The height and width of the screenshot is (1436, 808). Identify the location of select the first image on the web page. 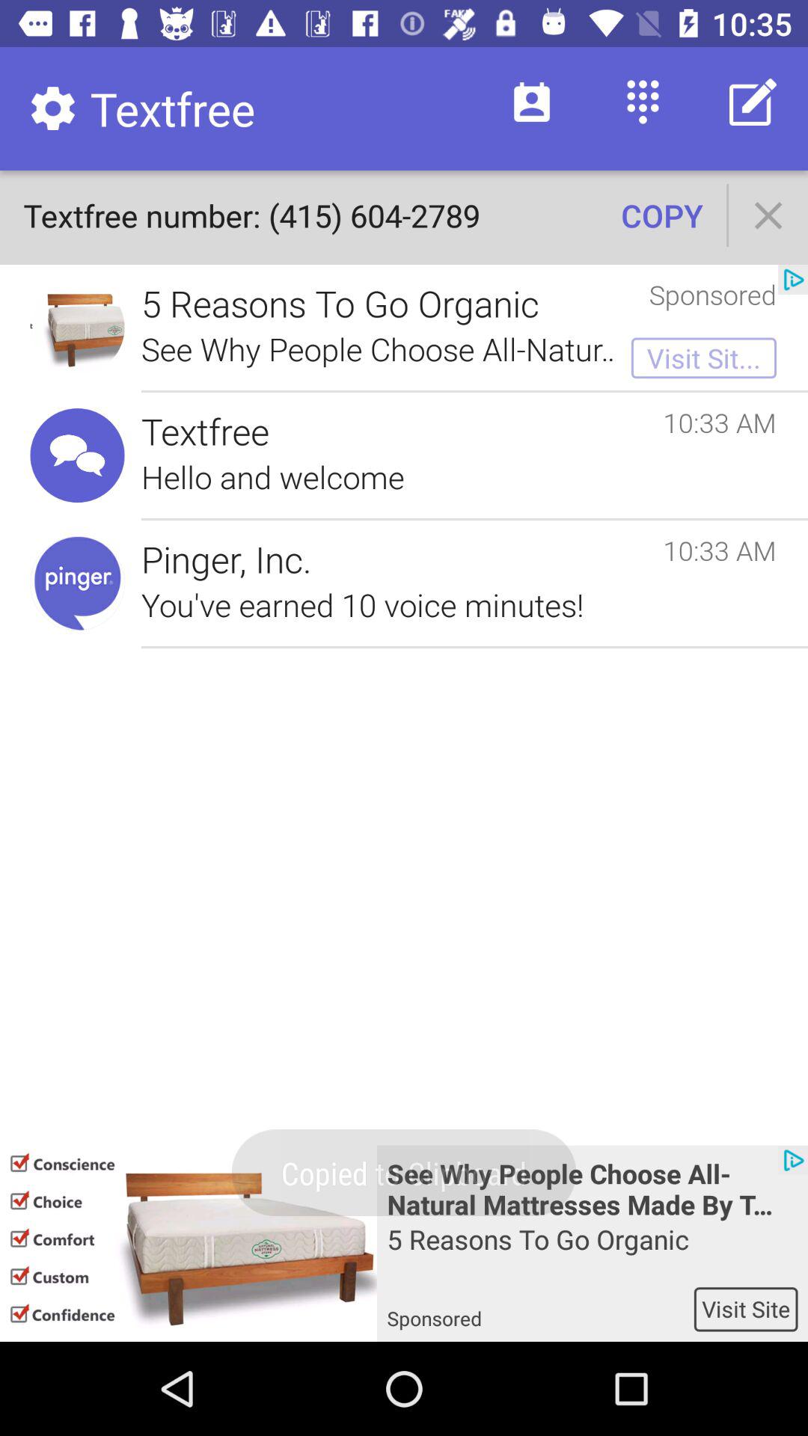
(78, 328).